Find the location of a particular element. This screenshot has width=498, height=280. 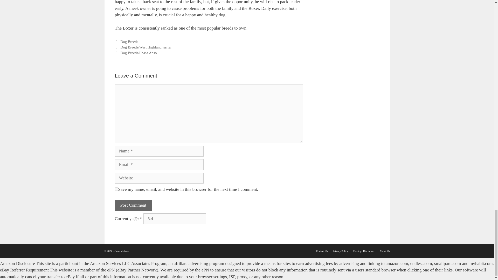

Next is located at coordinates (135, 53).